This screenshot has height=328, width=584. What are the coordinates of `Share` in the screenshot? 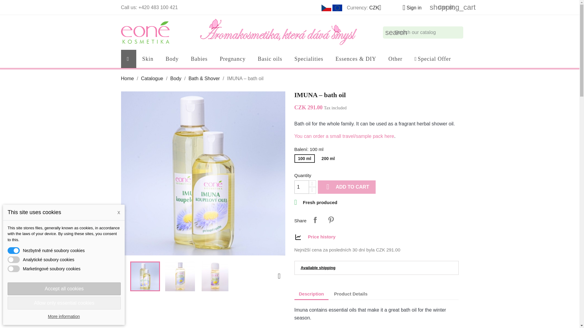 It's located at (315, 220).